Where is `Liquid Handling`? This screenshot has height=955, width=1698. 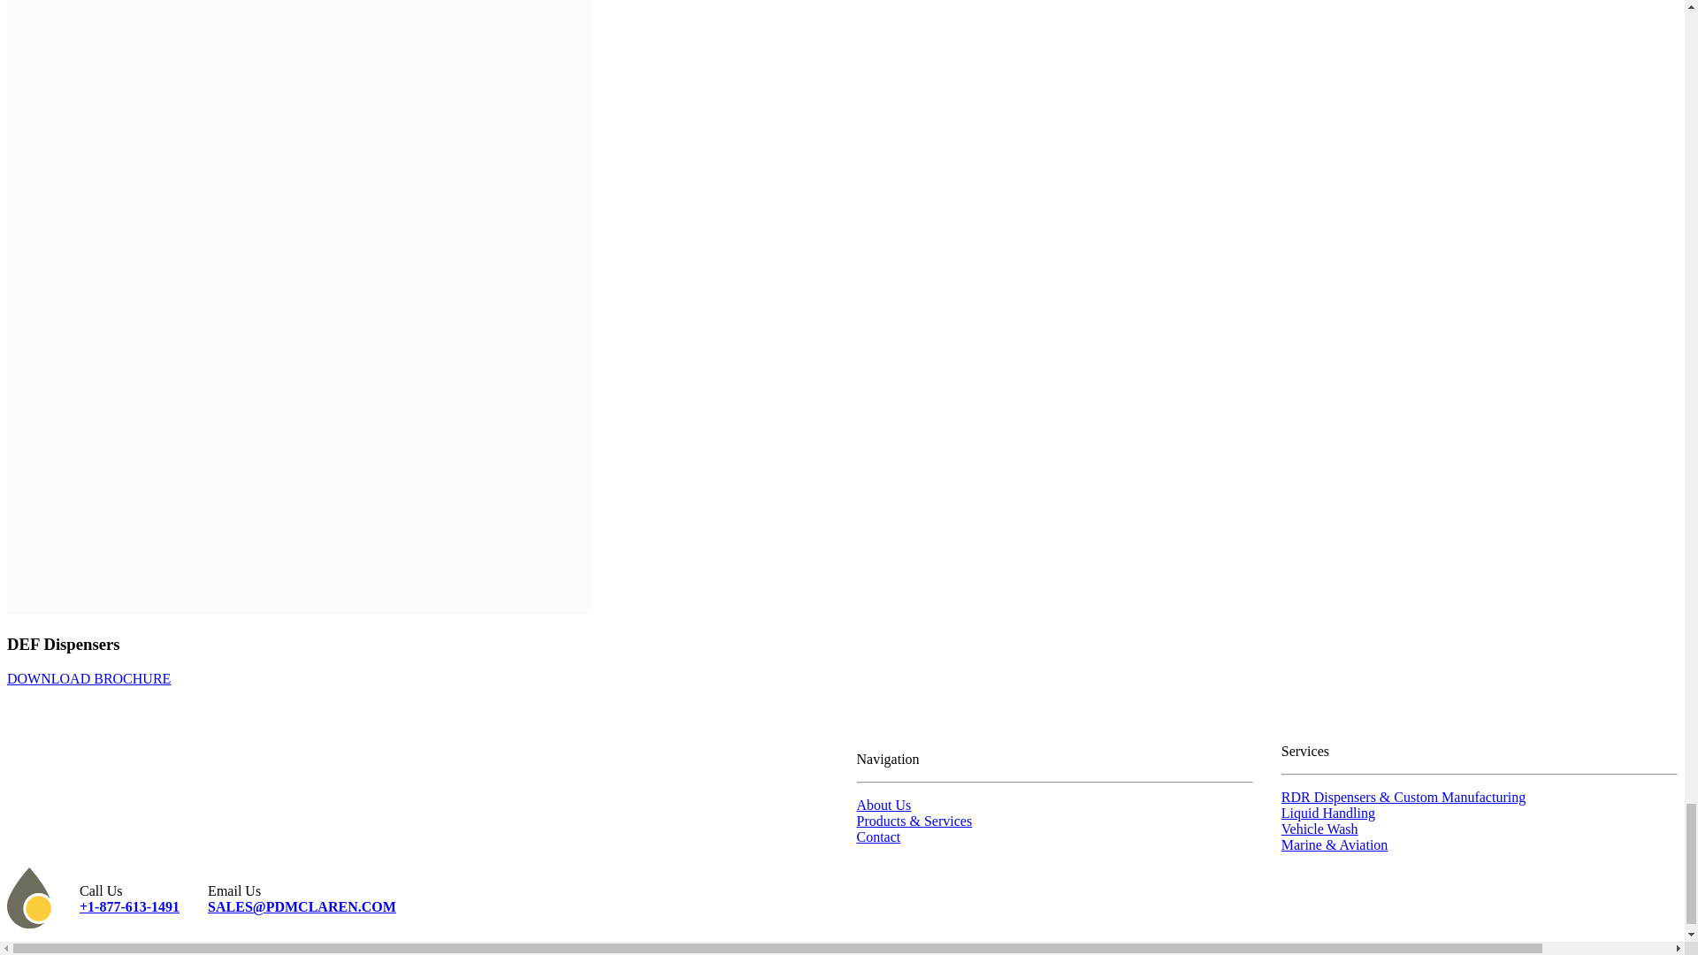 Liquid Handling is located at coordinates (1328, 813).